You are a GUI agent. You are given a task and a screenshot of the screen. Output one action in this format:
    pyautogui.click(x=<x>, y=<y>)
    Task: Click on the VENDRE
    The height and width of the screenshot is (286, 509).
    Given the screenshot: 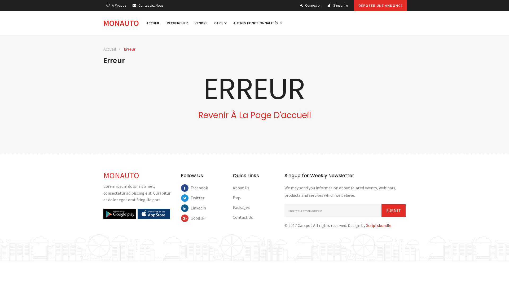 What is the action you would take?
    pyautogui.click(x=201, y=23)
    